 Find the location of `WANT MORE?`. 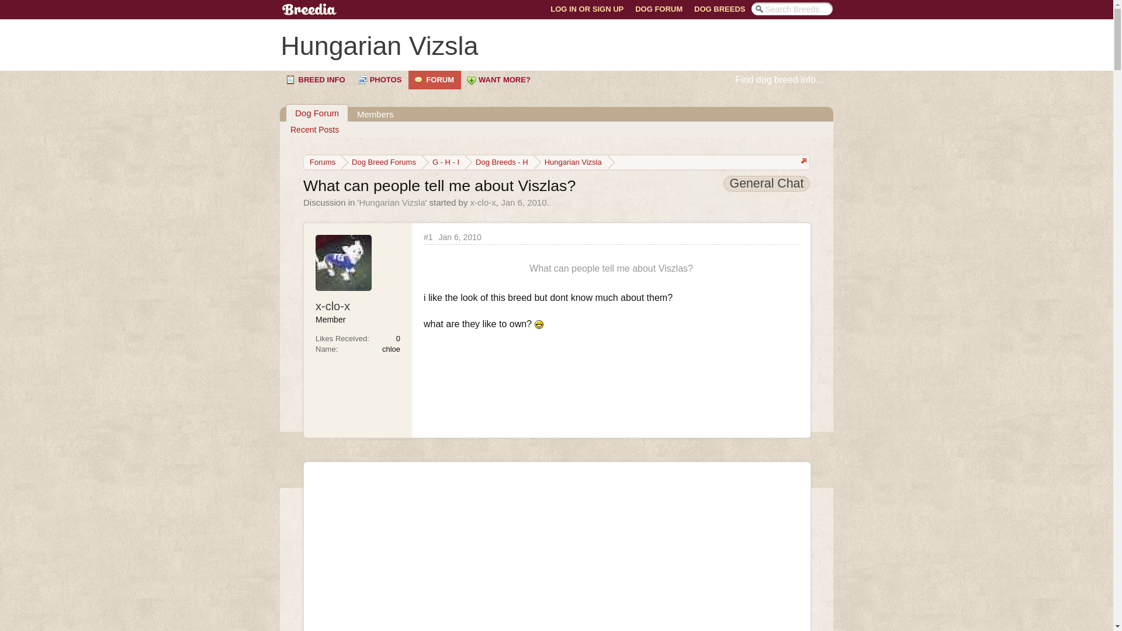

WANT MORE? is located at coordinates (499, 79).